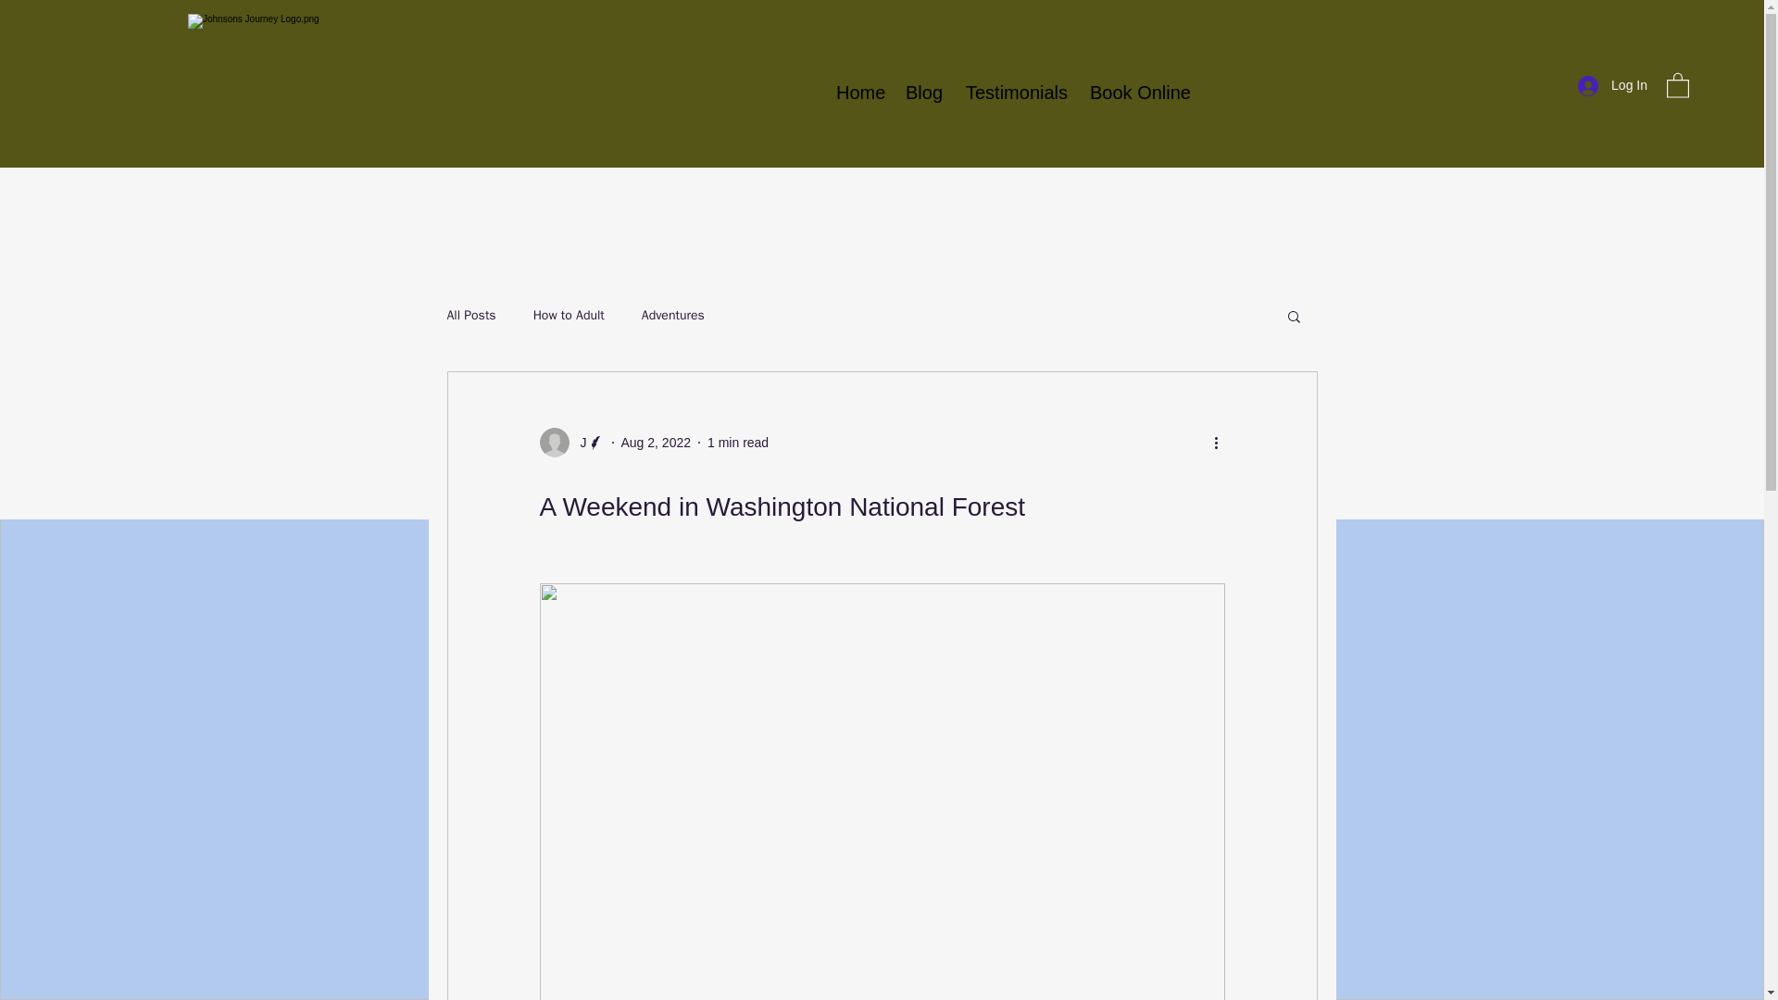 This screenshot has height=1000, width=1778. What do you see at coordinates (593, 474) in the screenshot?
I see `Twitter Tweet` at bounding box center [593, 474].